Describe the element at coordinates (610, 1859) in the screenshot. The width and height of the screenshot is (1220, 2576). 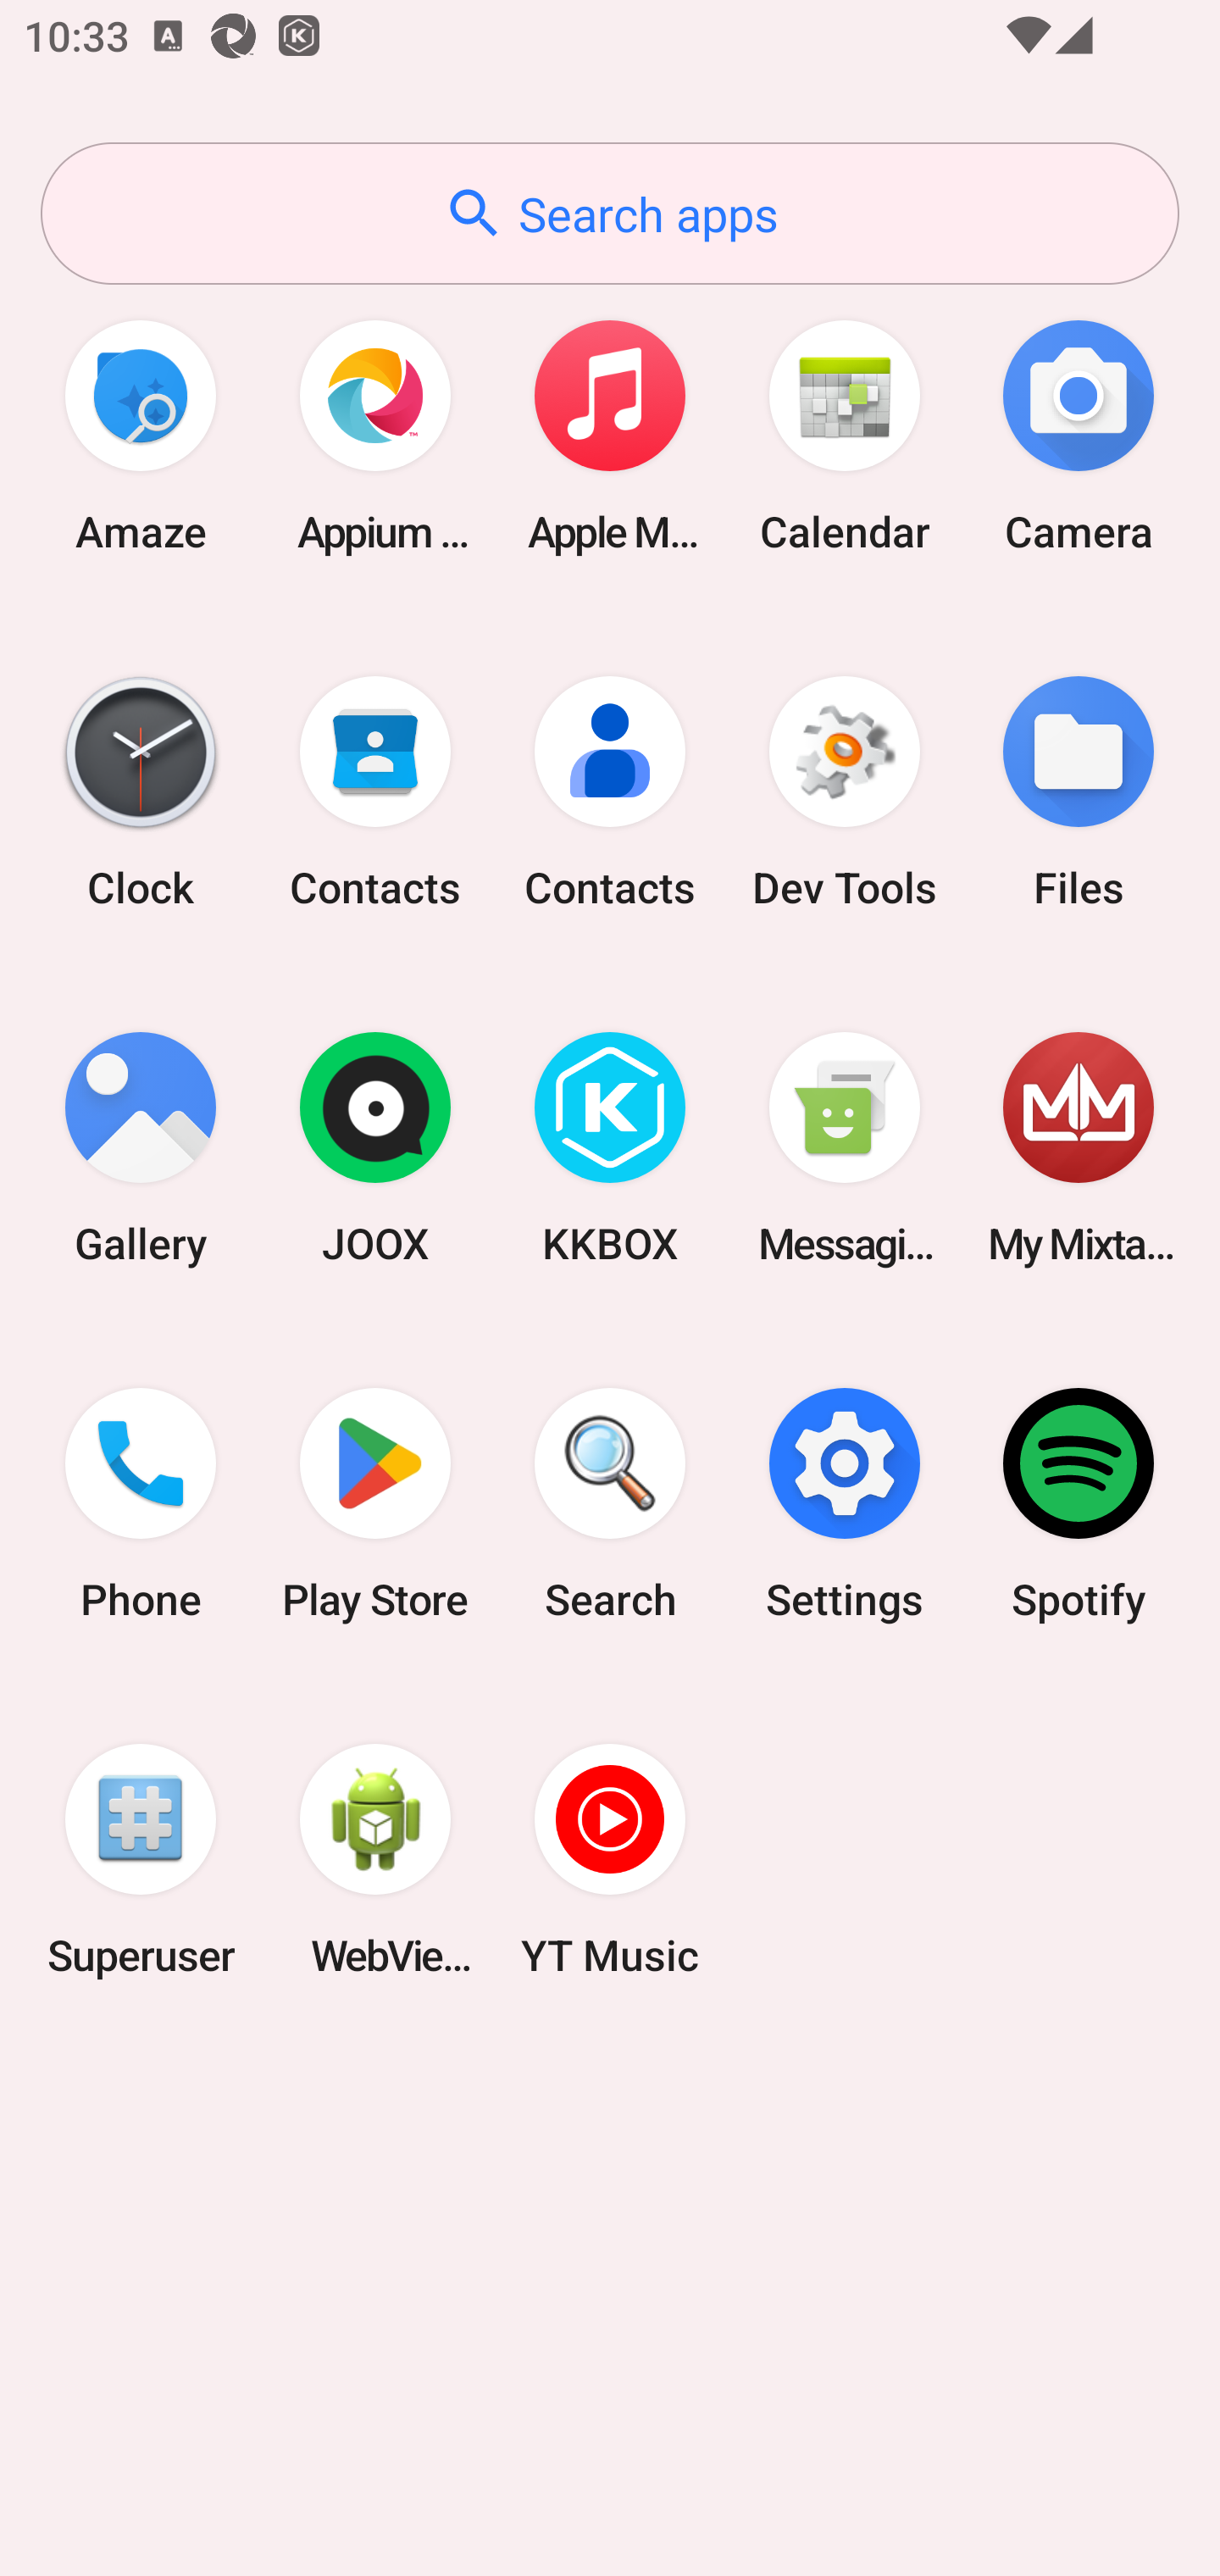
I see `YT Music` at that location.